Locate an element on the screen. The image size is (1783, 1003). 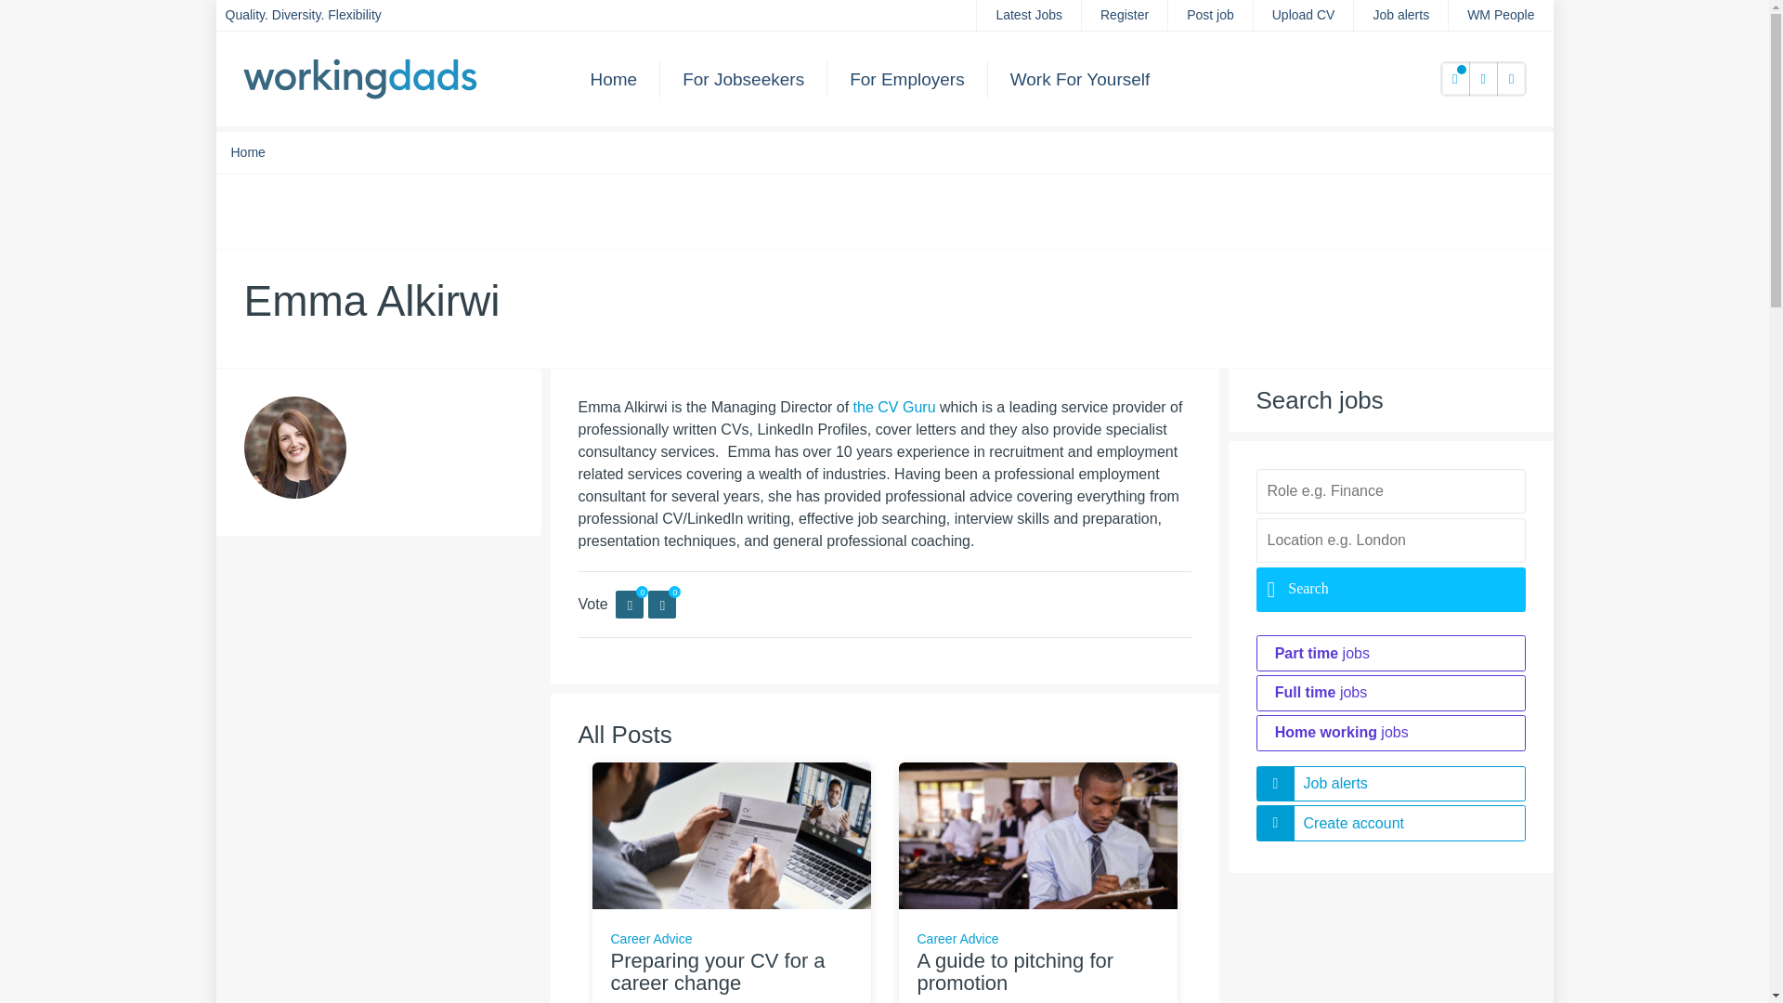
Home is located at coordinates (614, 78).